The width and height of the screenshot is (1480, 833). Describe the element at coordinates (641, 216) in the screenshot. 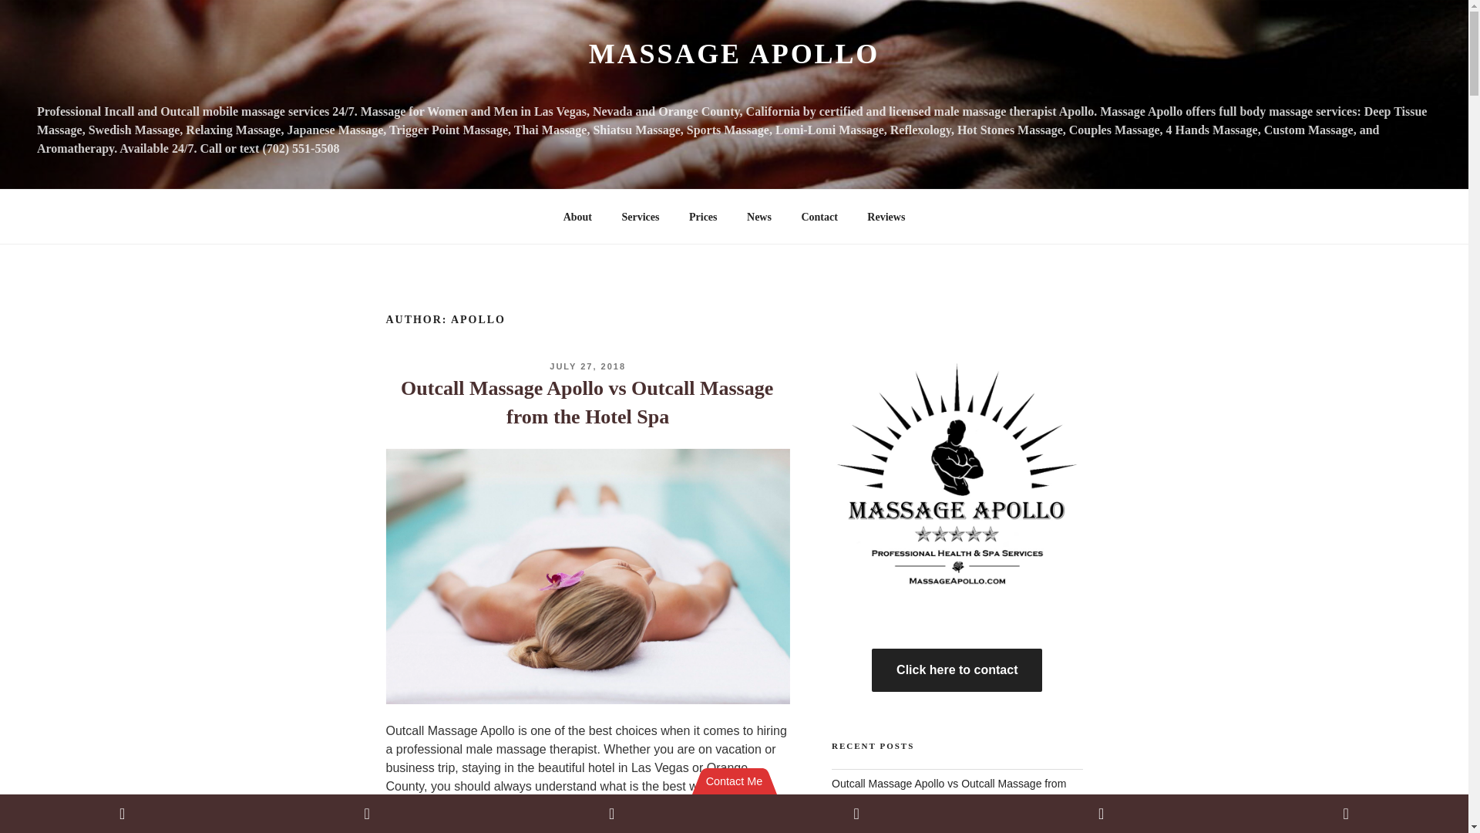

I see `Services` at that location.